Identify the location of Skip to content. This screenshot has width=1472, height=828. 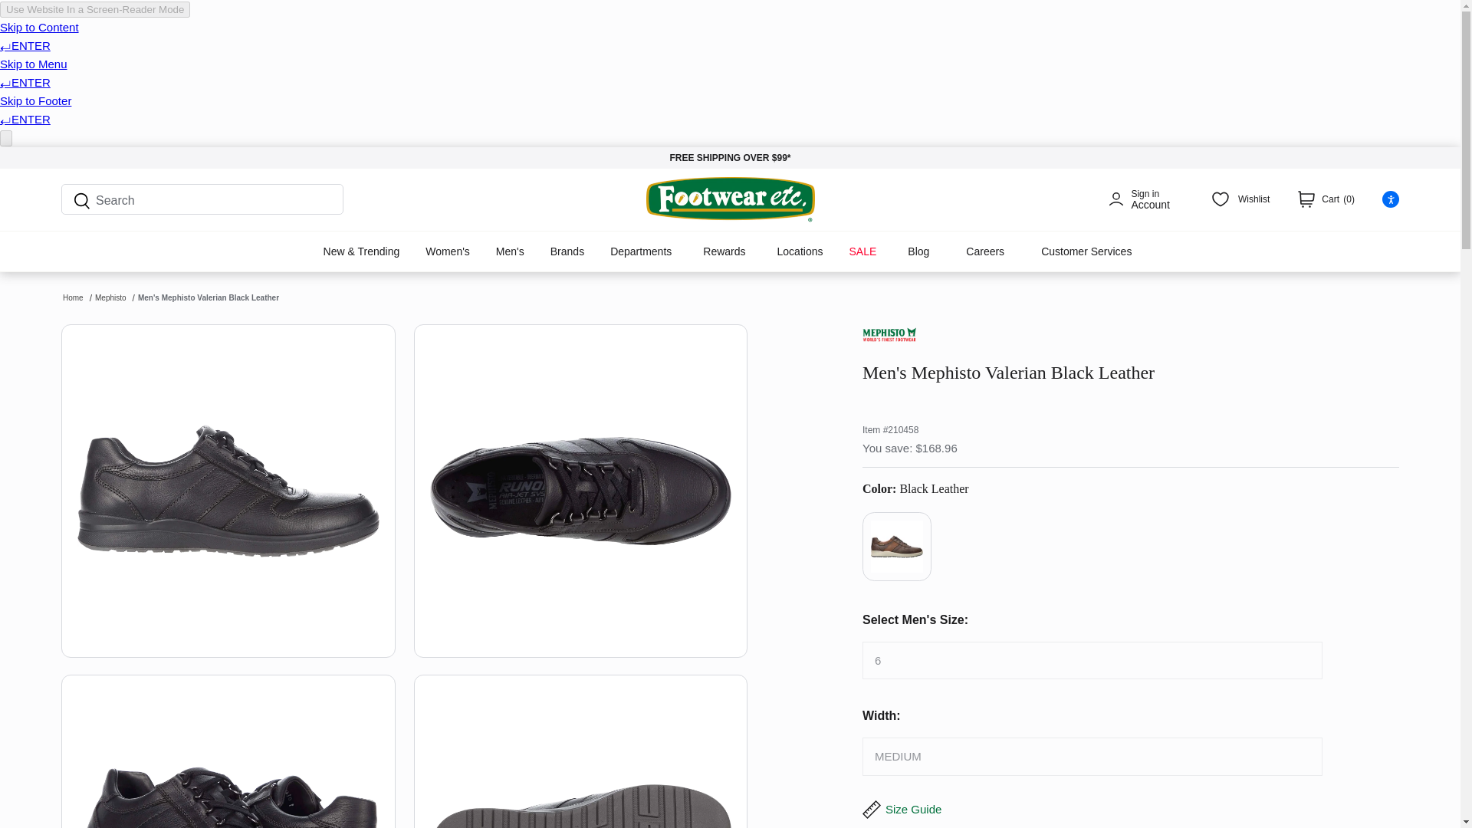
(1139, 199).